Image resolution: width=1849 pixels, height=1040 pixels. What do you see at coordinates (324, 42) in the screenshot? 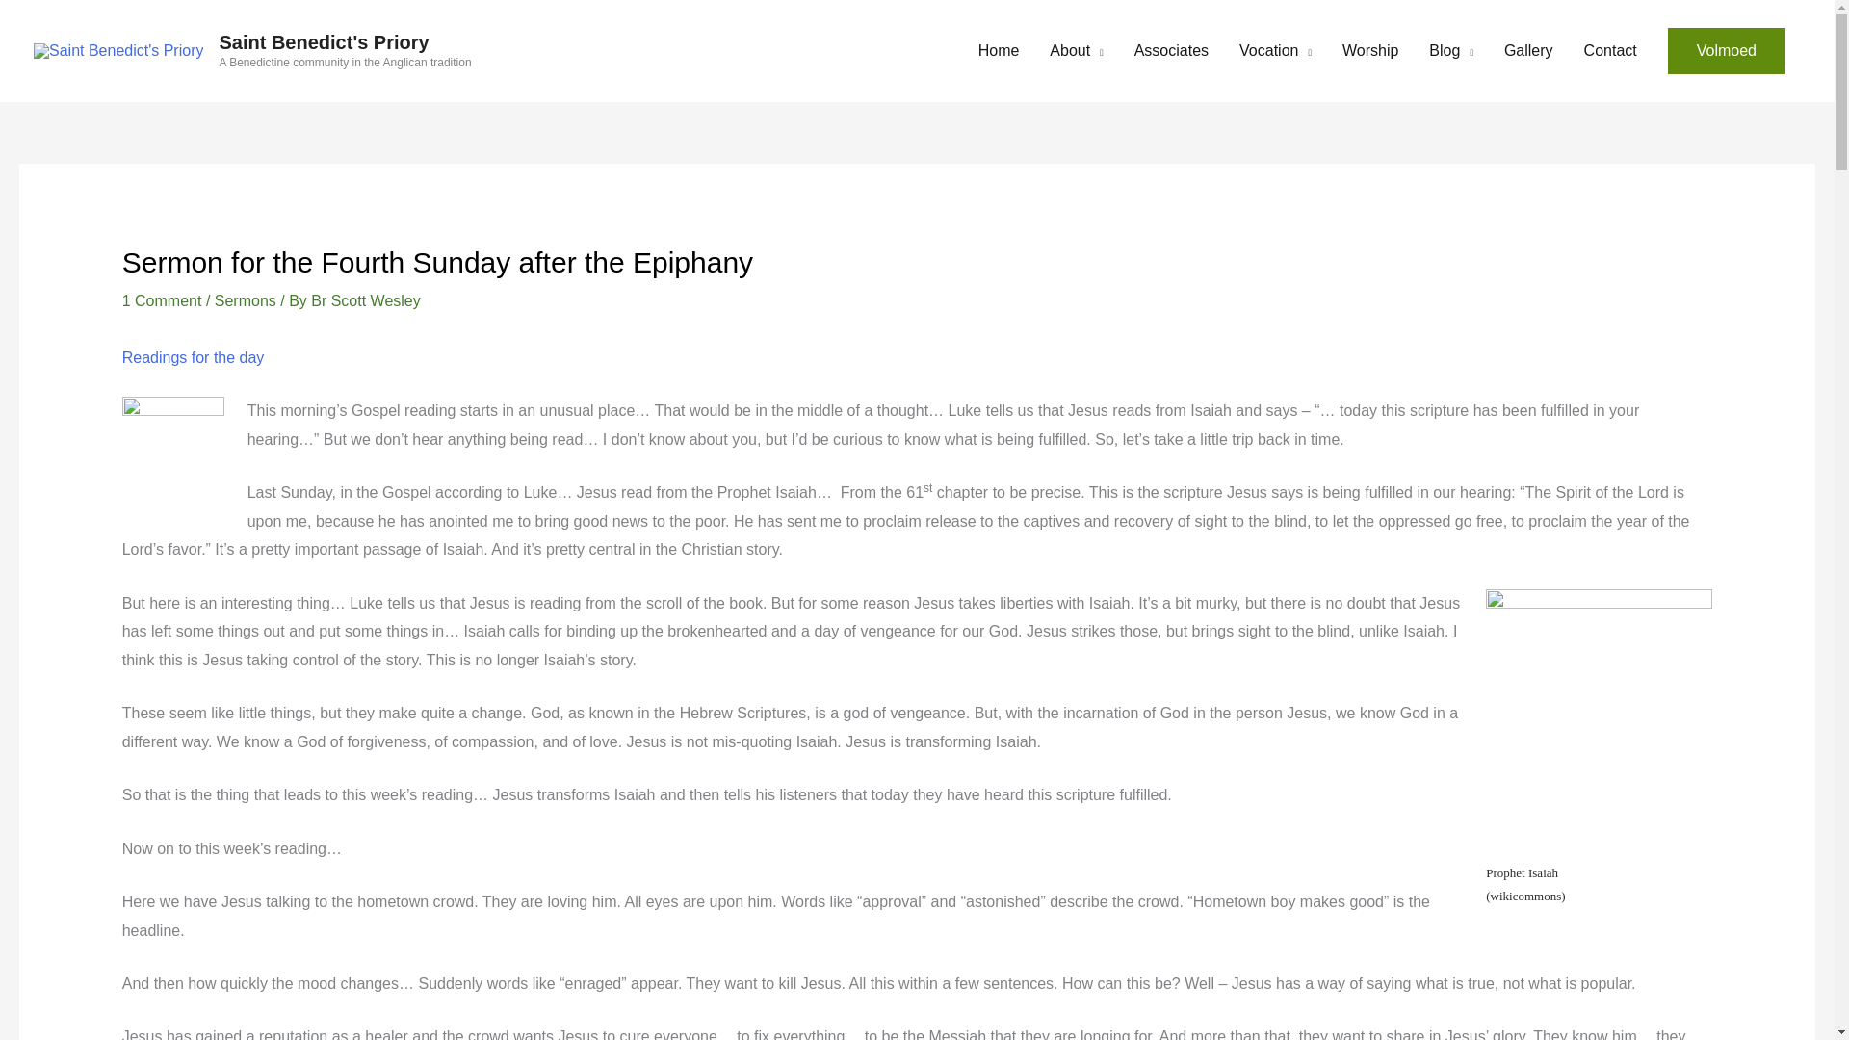
I see `Saint Benedict's Priory` at bounding box center [324, 42].